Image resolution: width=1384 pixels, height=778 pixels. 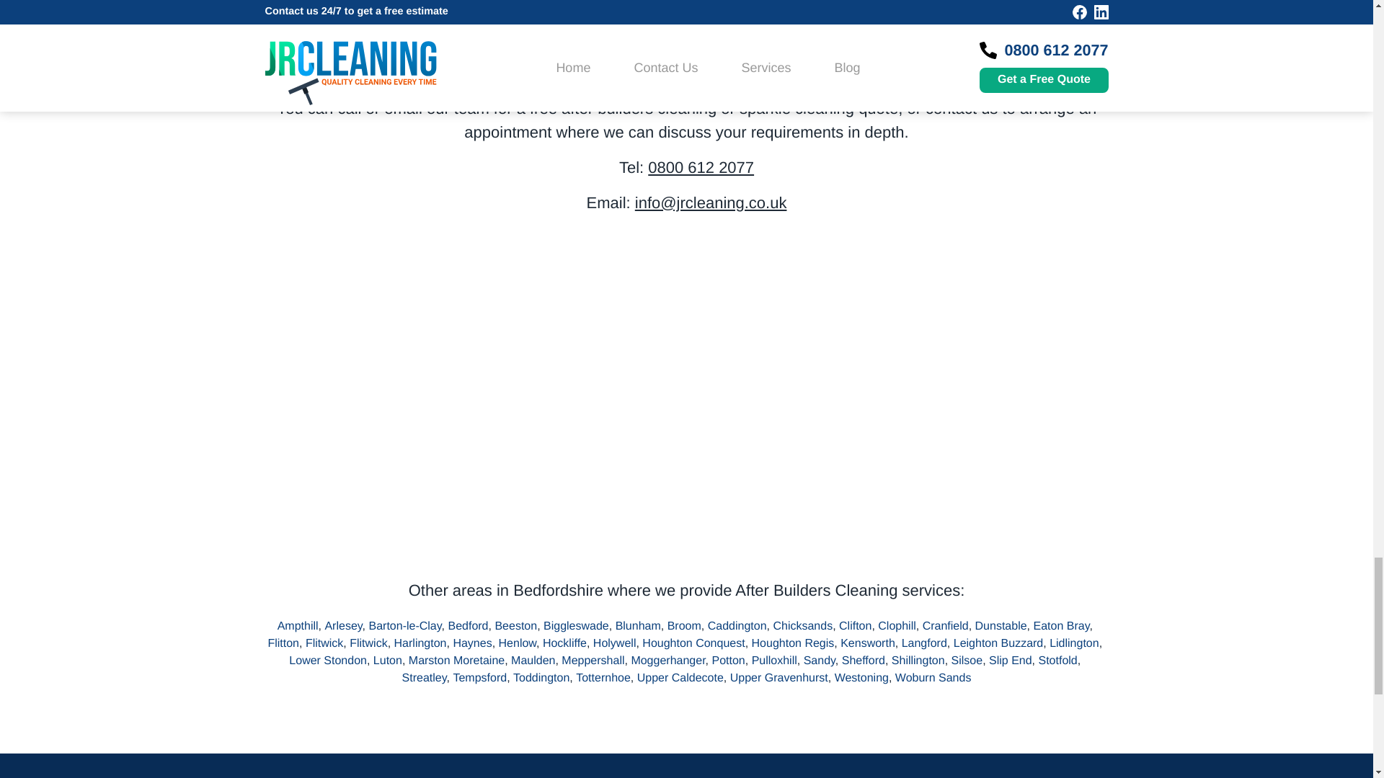 What do you see at coordinates (740, 626) in the screenshot?
I see `Caddington` at bounding box center [740, 626].